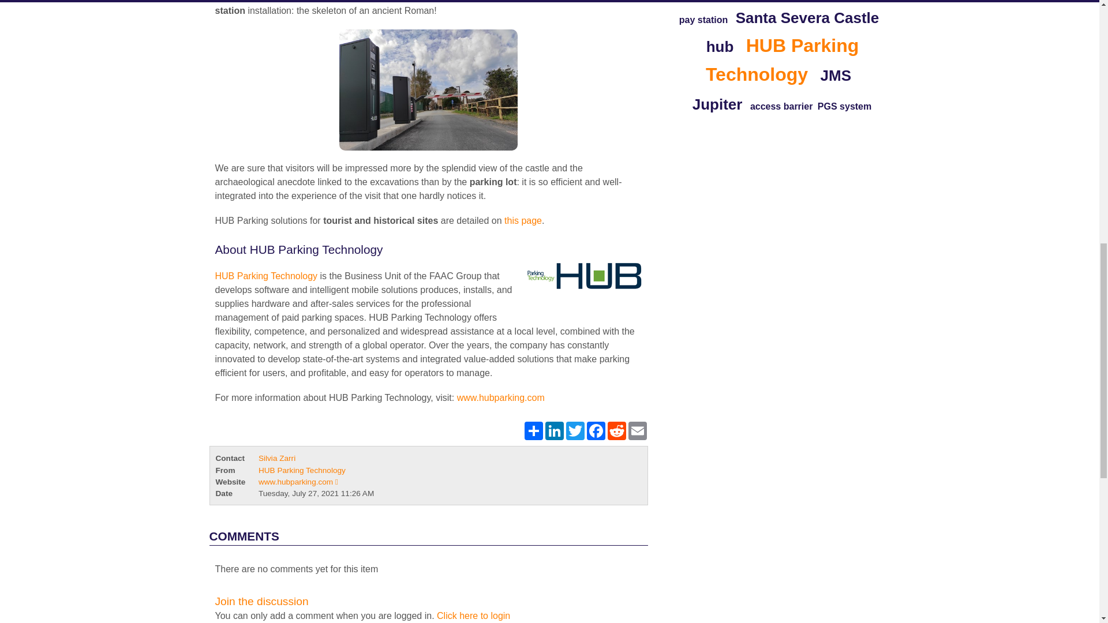 The image size is (1108, 623). I want to click on HUB, so click(581, 276).